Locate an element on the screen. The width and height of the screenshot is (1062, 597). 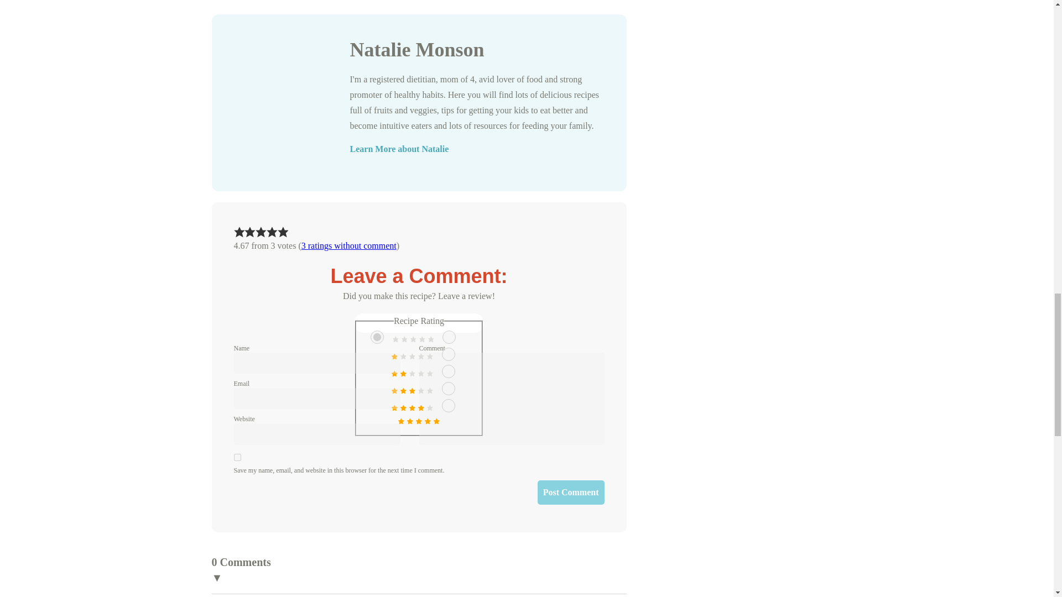
2 is located at coordinates (448, 354).